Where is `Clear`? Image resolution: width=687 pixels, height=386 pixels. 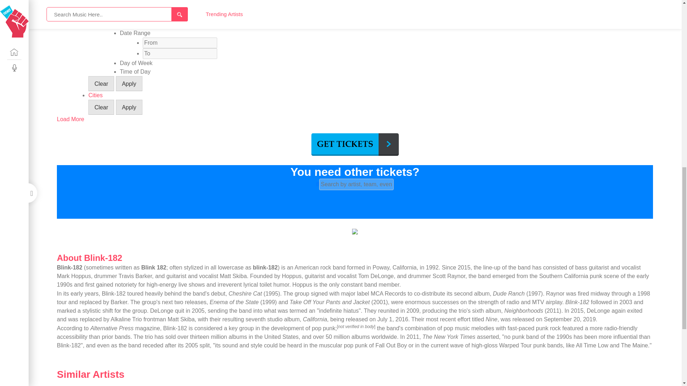 Clear is located at coordinates (101, 107).